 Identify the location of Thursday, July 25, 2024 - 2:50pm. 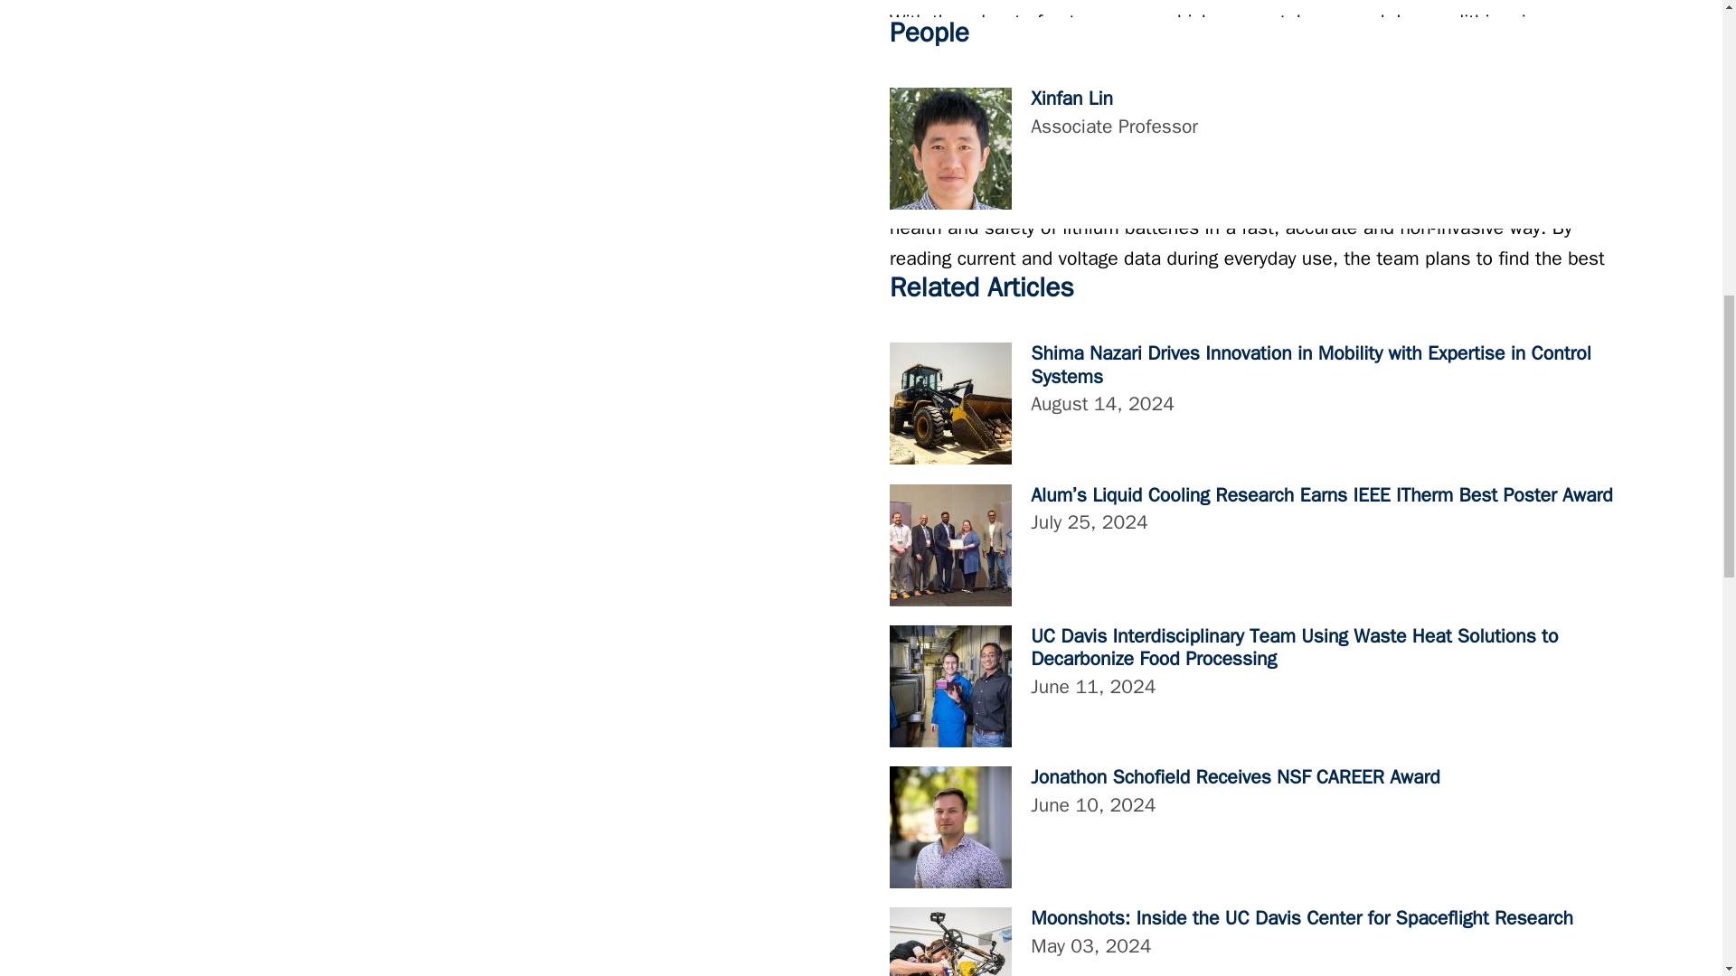
(1089, 521).